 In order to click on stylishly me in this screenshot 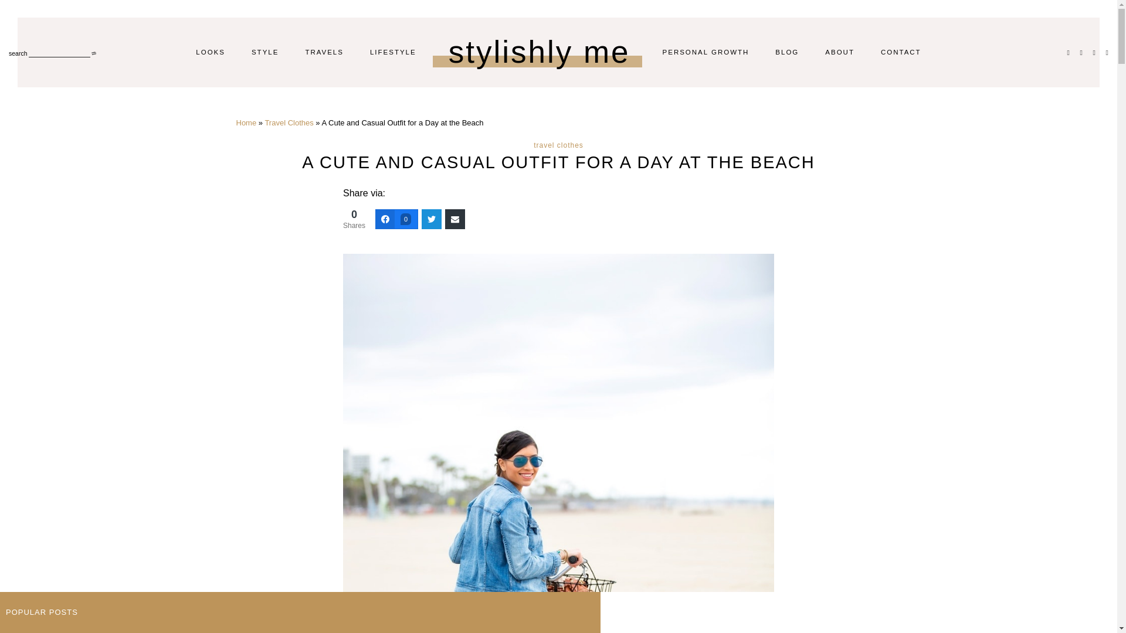, I will do `click(540, 52)`.